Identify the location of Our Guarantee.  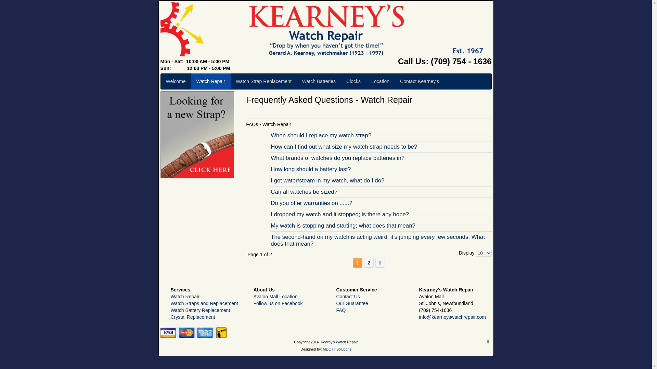
(352, 303).